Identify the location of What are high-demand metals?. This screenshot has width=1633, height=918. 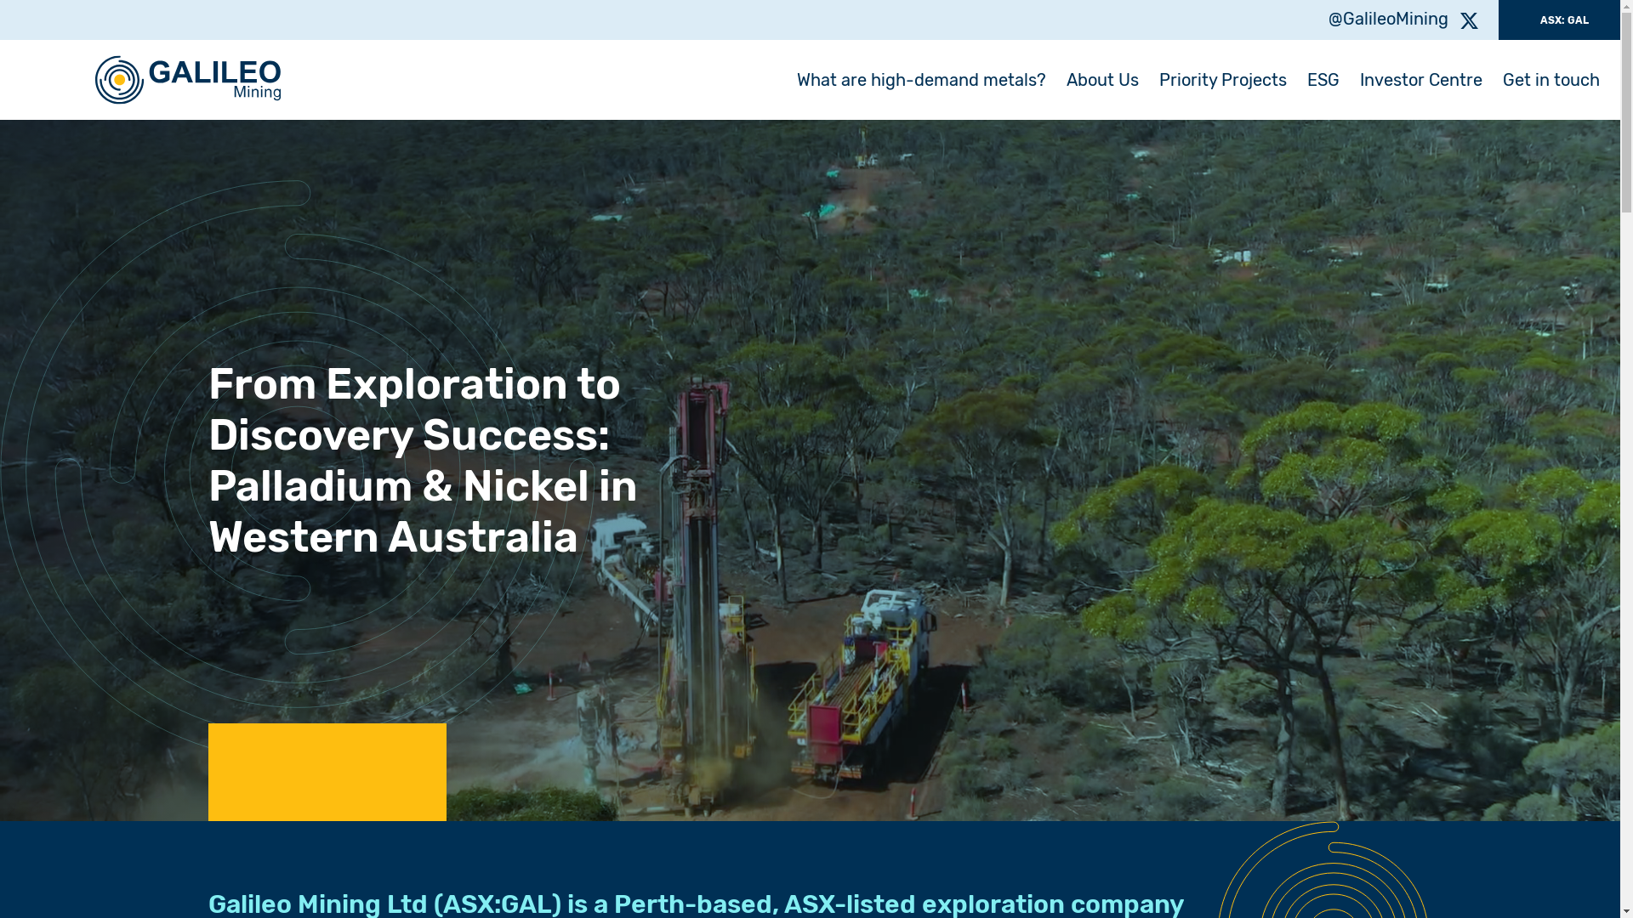
(922, 80).